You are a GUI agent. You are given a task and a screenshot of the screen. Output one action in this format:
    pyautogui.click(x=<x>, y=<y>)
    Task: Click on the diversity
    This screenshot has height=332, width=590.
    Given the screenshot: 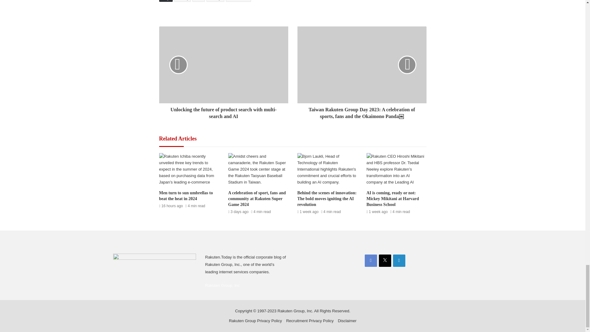 What is the action you would take?
    pyautogui.click(x=182, y=1)
    